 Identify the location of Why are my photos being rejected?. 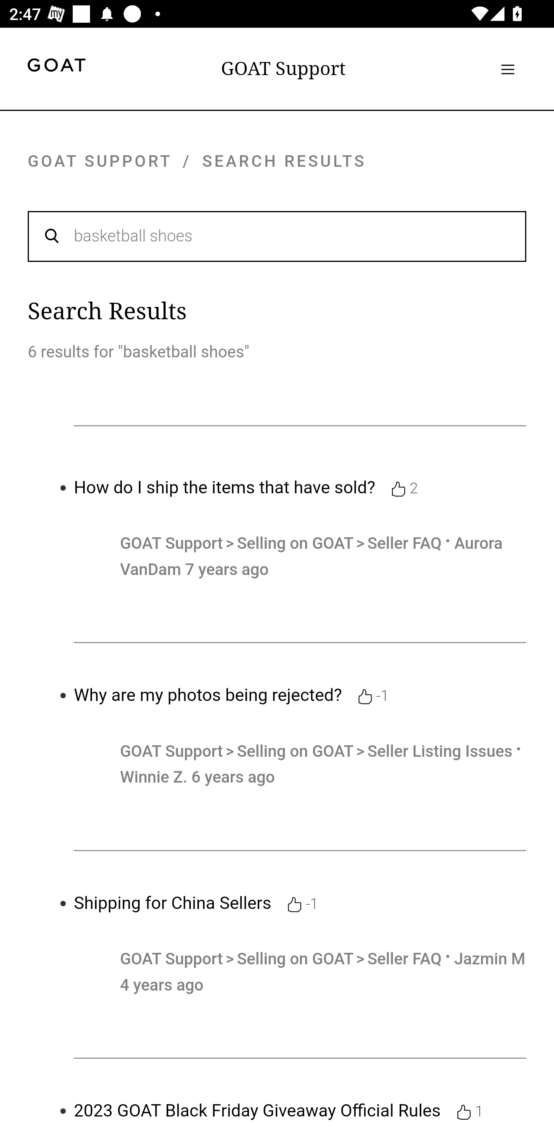
(208, 695).